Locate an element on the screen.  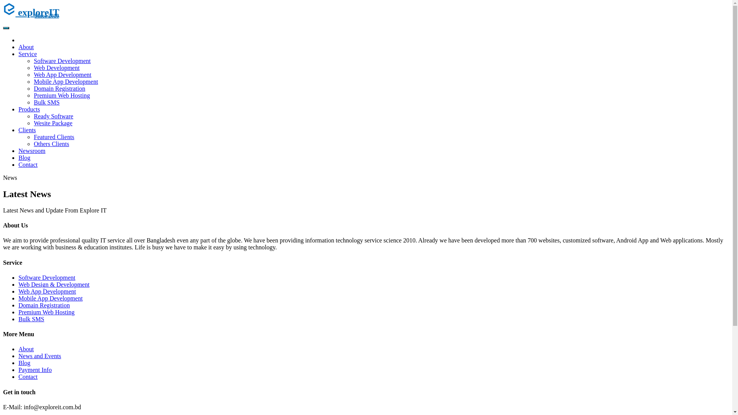
Web Development is located at coordinates (57, 68).